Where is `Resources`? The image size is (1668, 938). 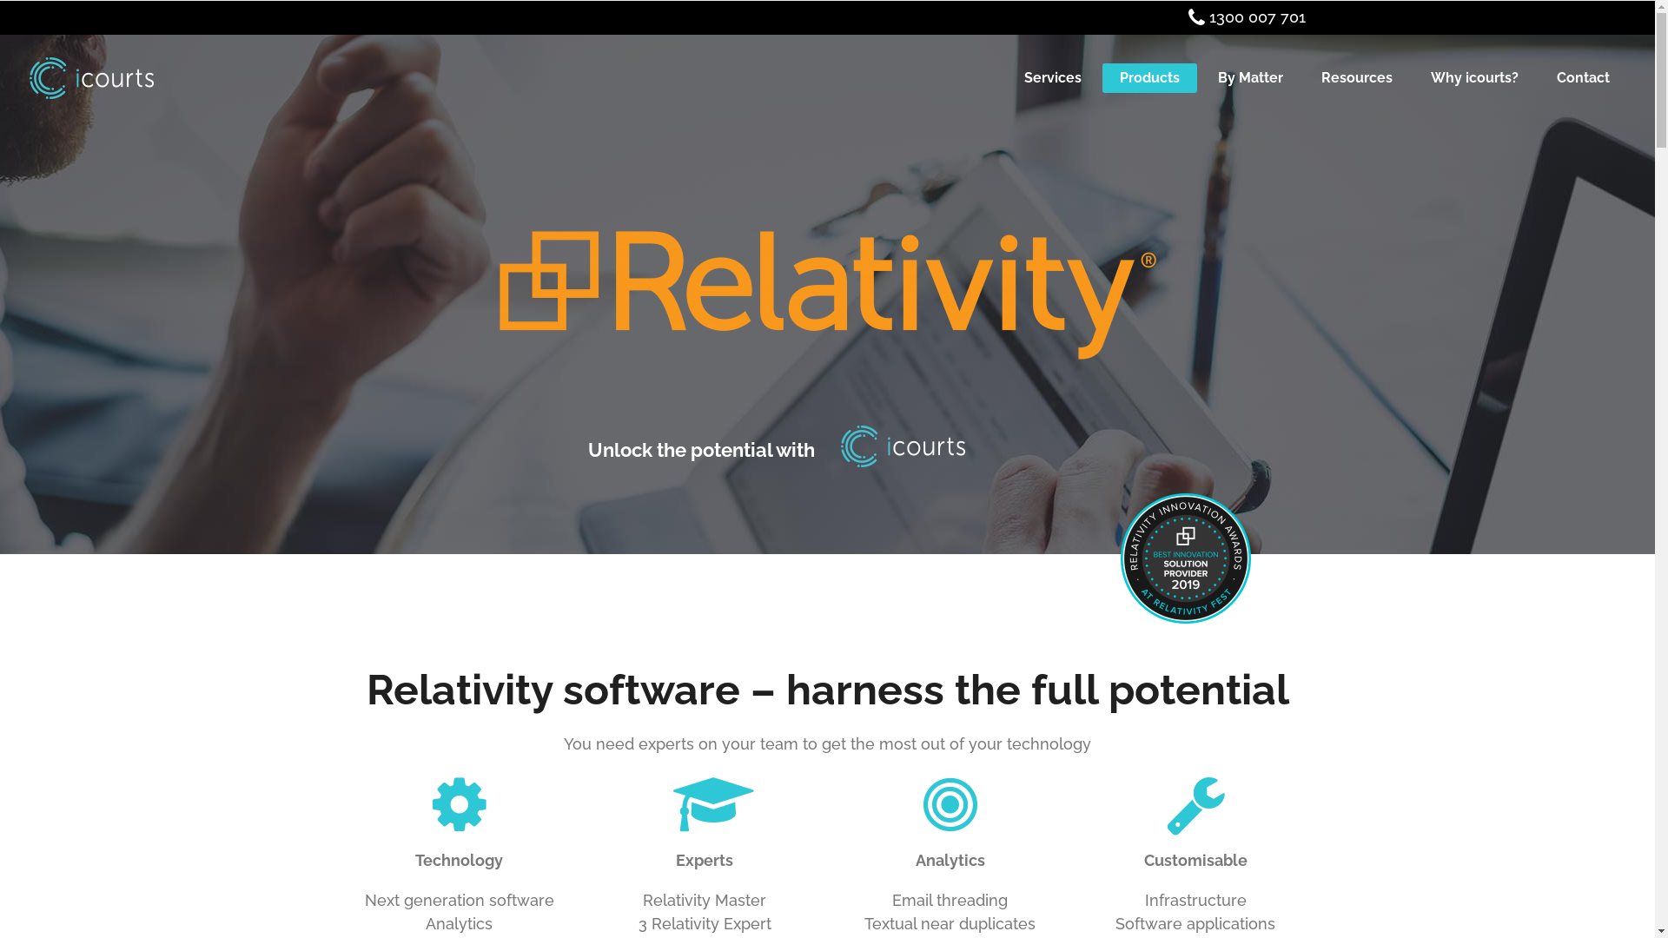 Resources is located at coordinates (1357, 78).